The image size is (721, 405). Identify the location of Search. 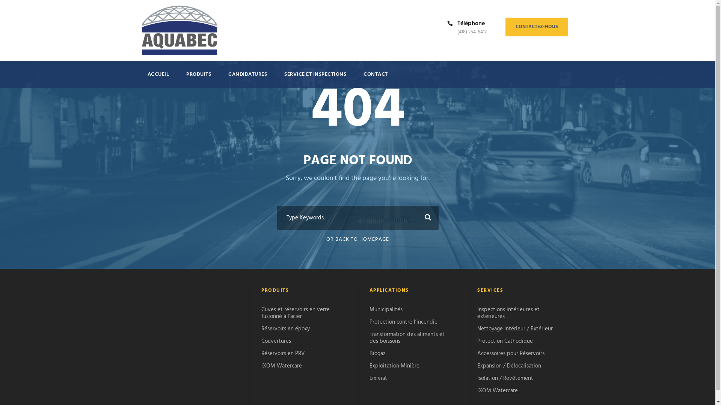
(426, 217).